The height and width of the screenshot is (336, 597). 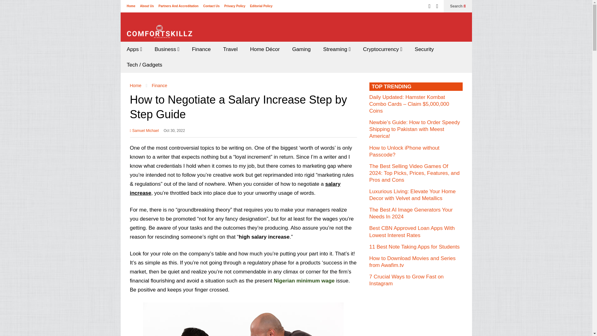 What do you see at coordinates (261, 6) in the screenshot?
I see `Editorial Policy` at bounding box center [261, 6].